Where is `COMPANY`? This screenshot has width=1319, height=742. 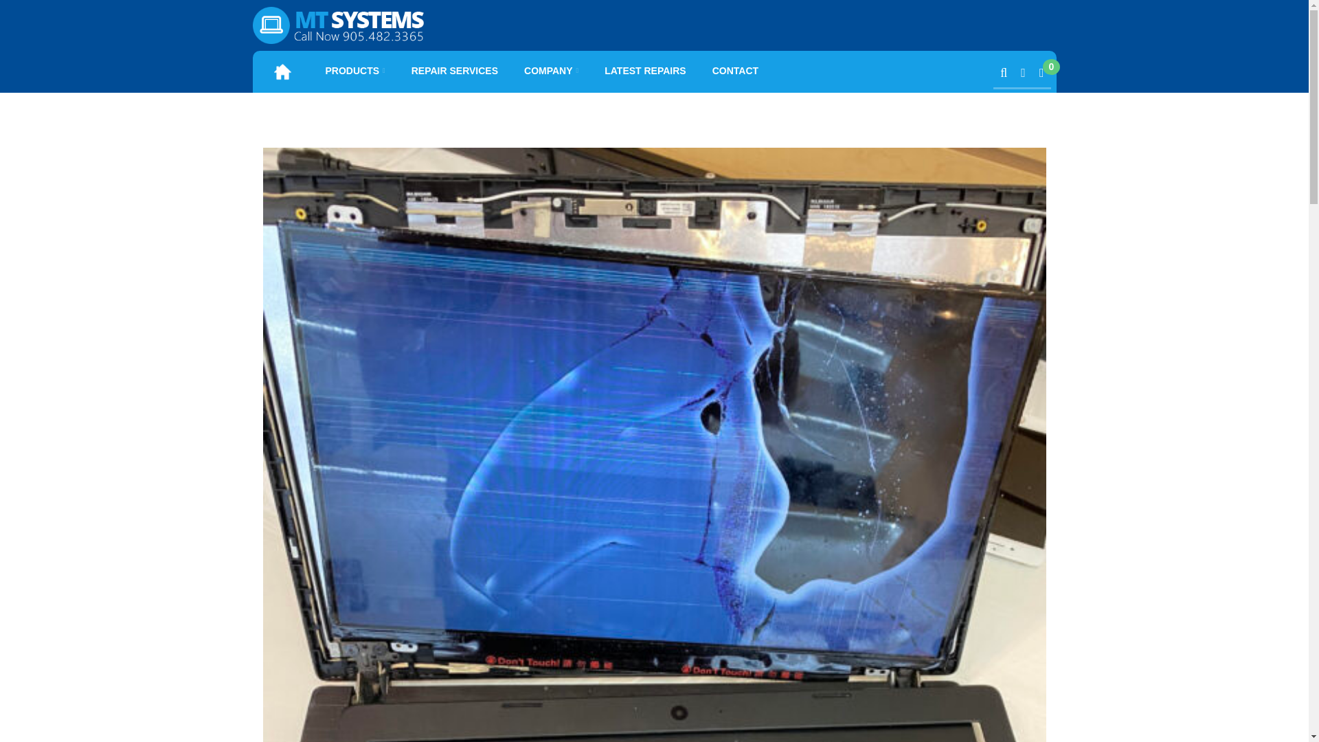 COMPANY is located at coordinates (551, 70).